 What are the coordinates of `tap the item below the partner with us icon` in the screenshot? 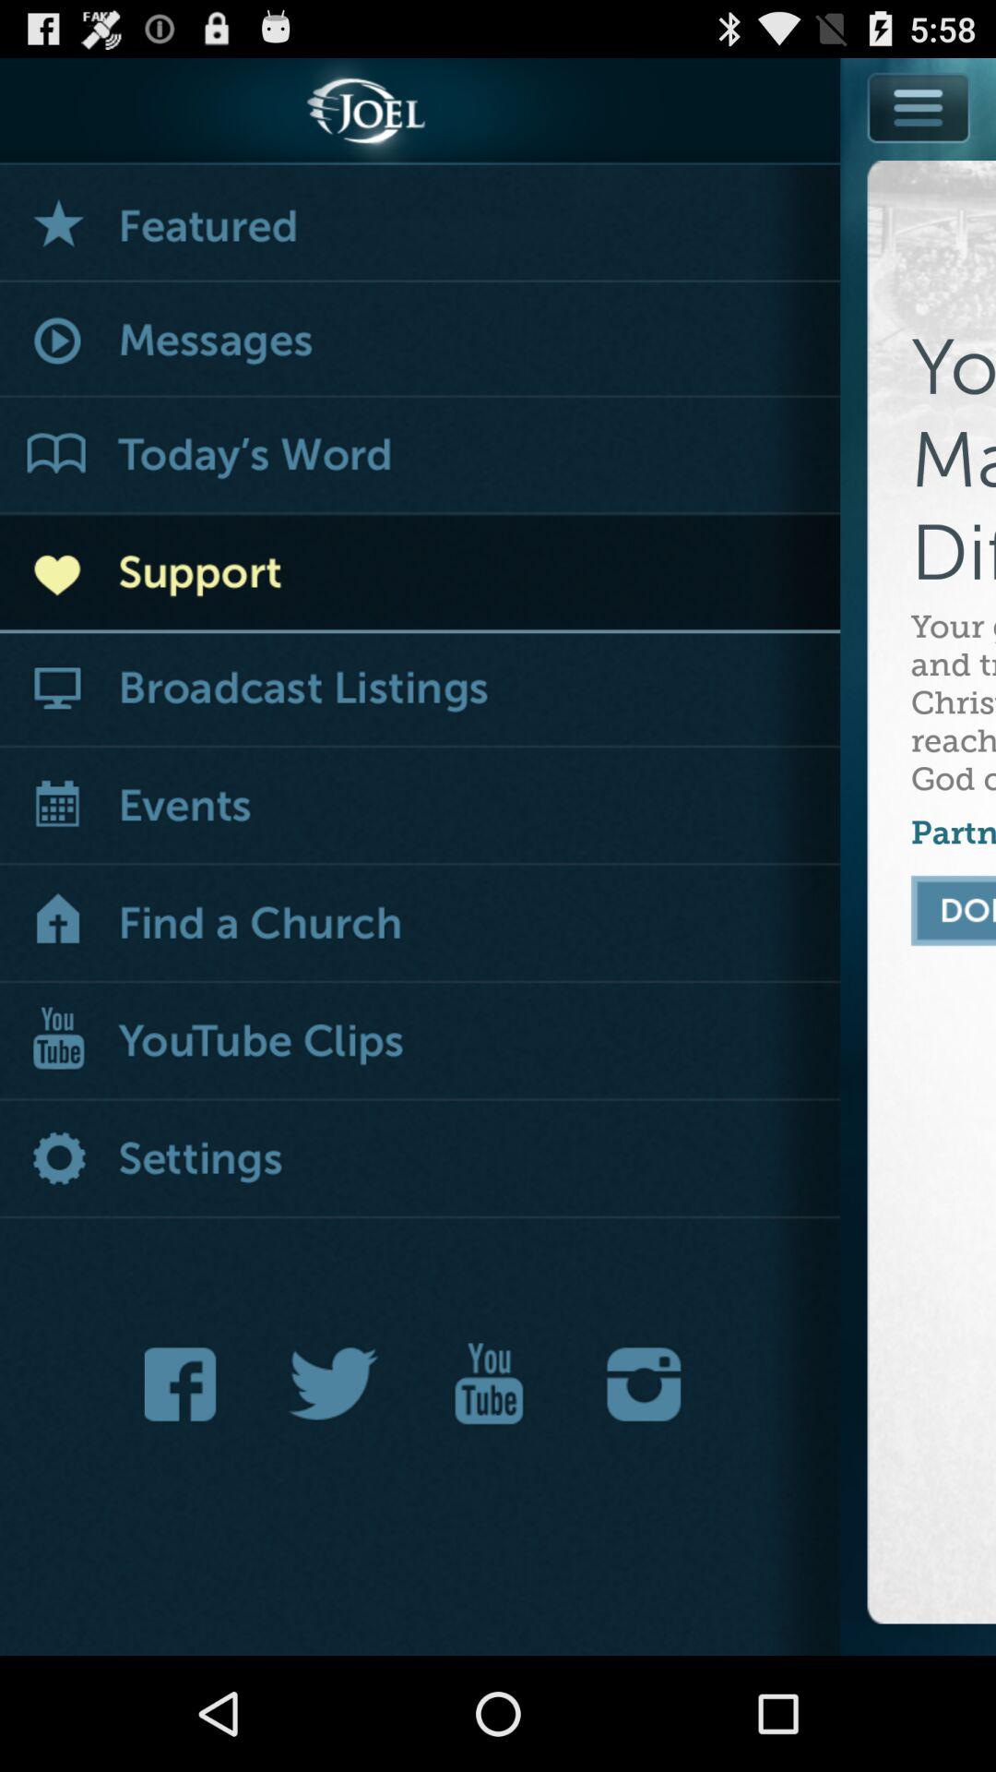 It's located at (954, 910).